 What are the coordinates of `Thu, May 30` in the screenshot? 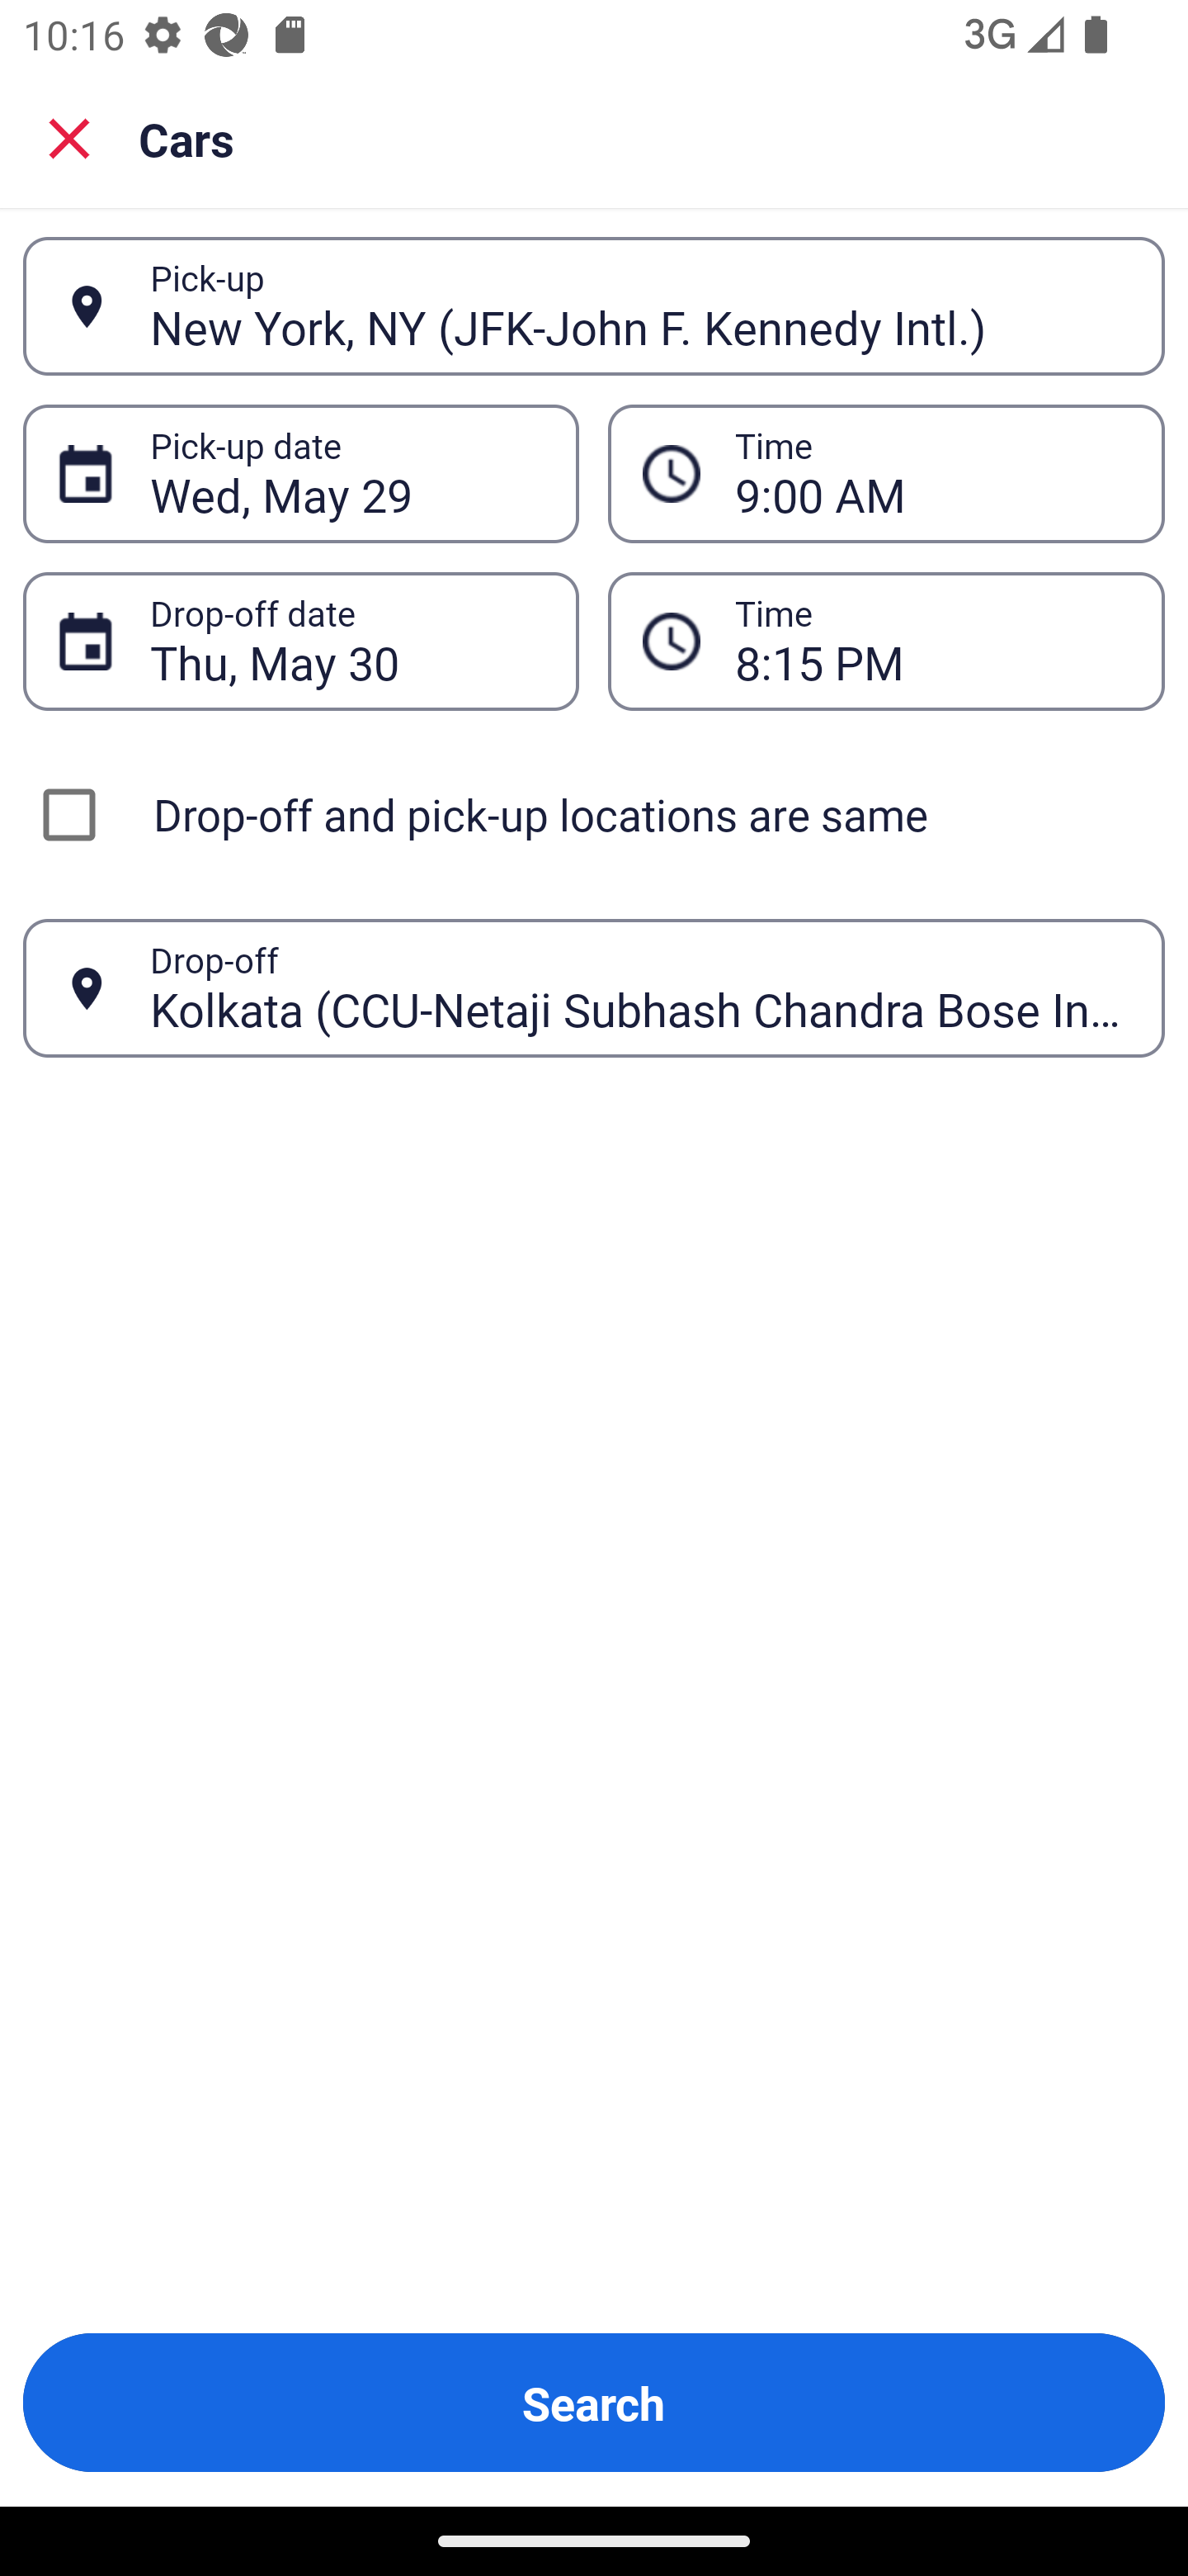 It's located at (346, 641).